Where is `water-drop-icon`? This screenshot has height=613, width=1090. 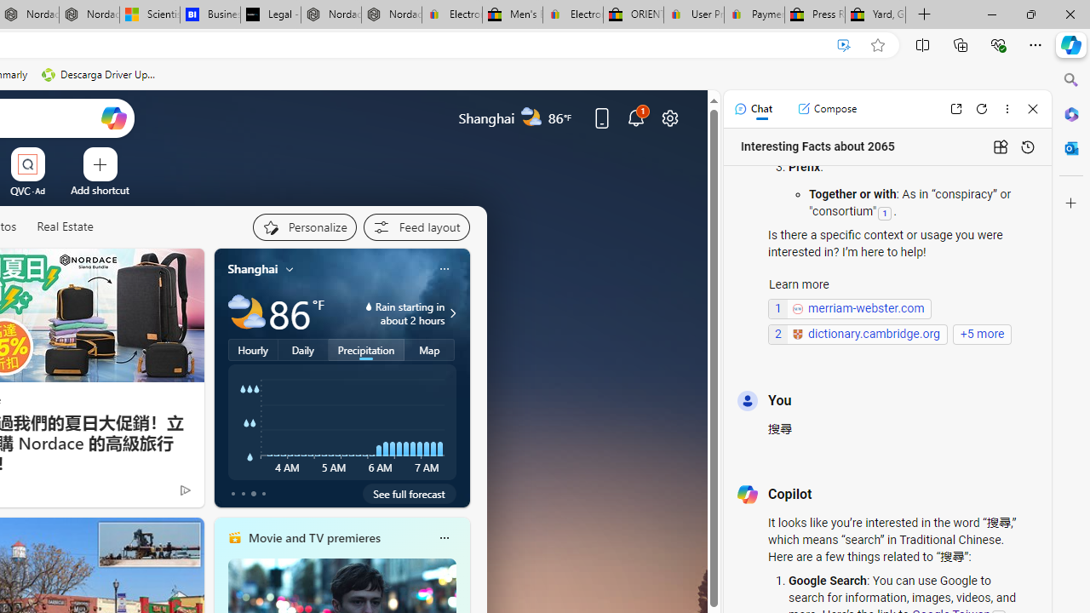
water-drop-icon is located at coordinates (370, 306).